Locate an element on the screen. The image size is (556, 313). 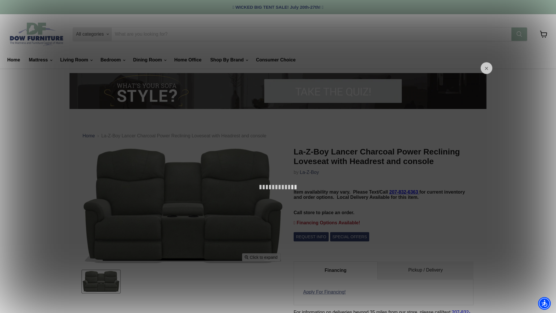
Accessibility Menu is located at coordinates (544, 303).